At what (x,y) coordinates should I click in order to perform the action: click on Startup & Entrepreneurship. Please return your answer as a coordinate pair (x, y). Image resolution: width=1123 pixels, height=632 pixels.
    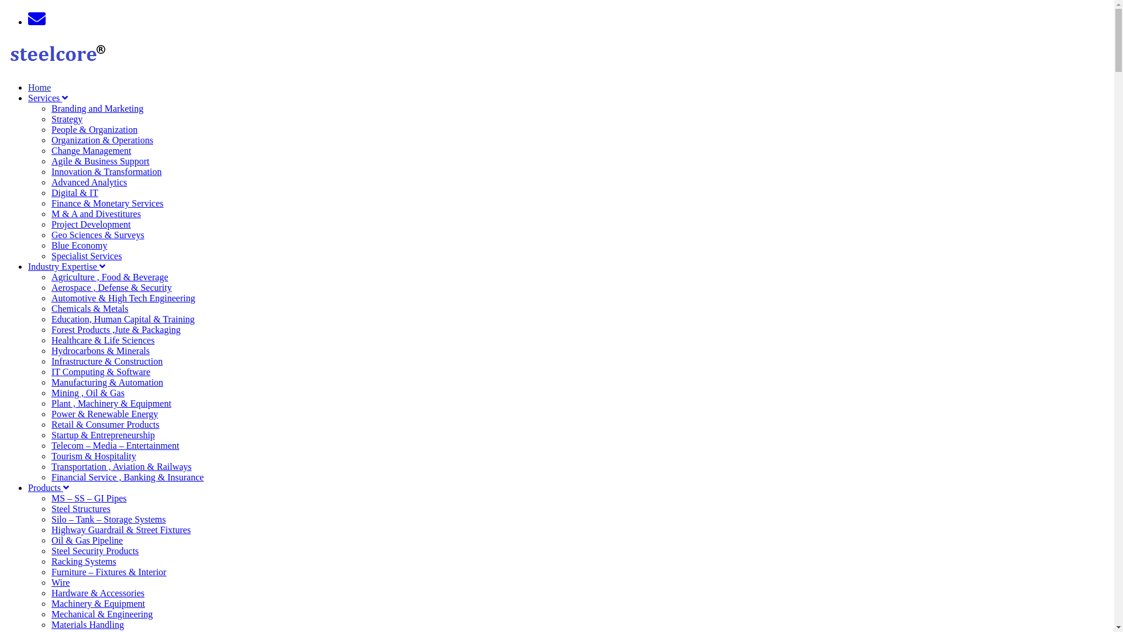
    Looking at the image, I should click on (103, 435).